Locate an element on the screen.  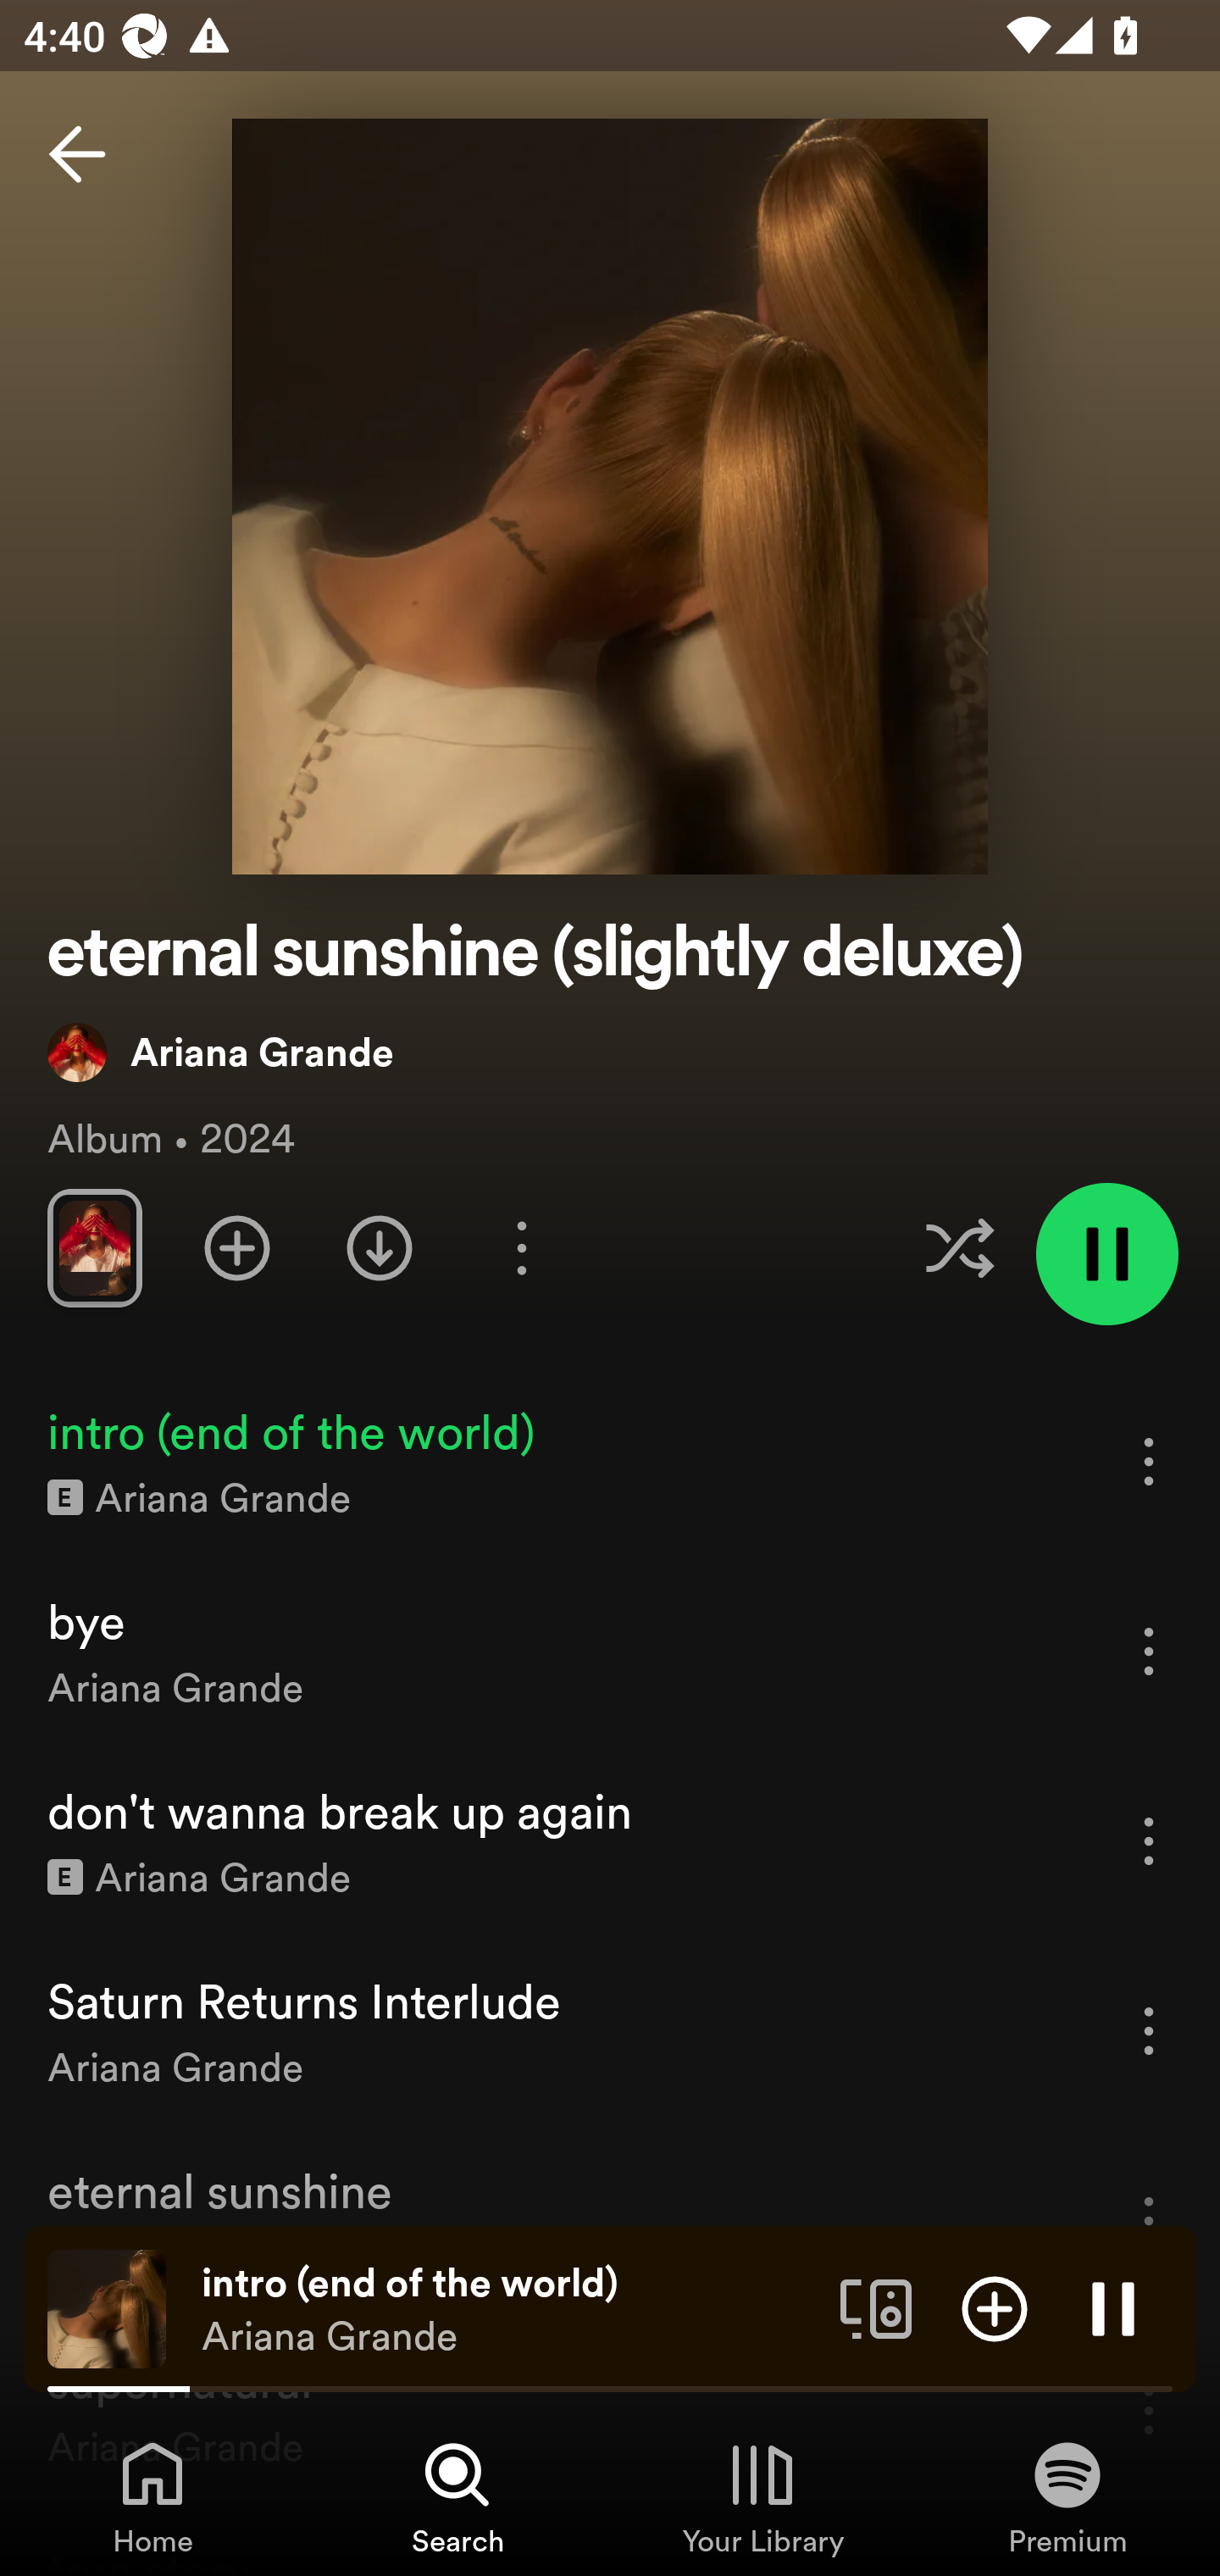
Premium, Tab 4 of 4 Premium Premium is located at coordinates (1067, 2496).